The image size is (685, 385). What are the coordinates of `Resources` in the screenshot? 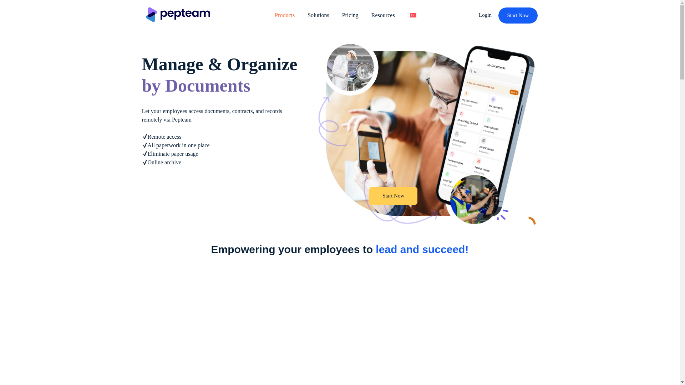 It's located at (383, 15).